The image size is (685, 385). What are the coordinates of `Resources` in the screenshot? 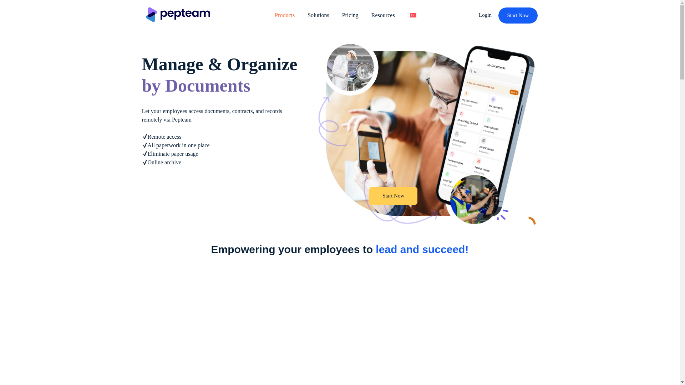 It's located at (383, 15).